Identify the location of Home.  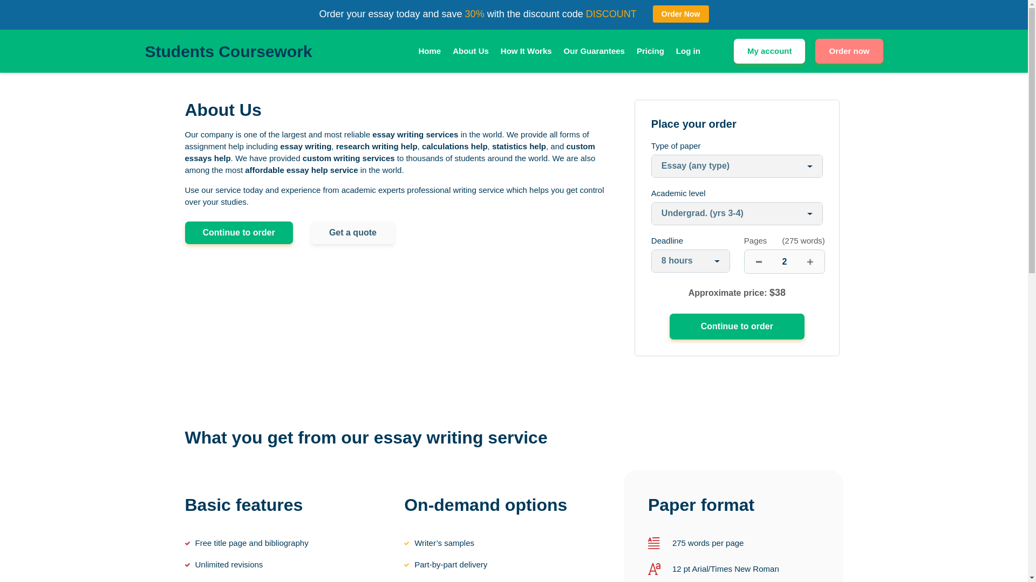
(430, 51).